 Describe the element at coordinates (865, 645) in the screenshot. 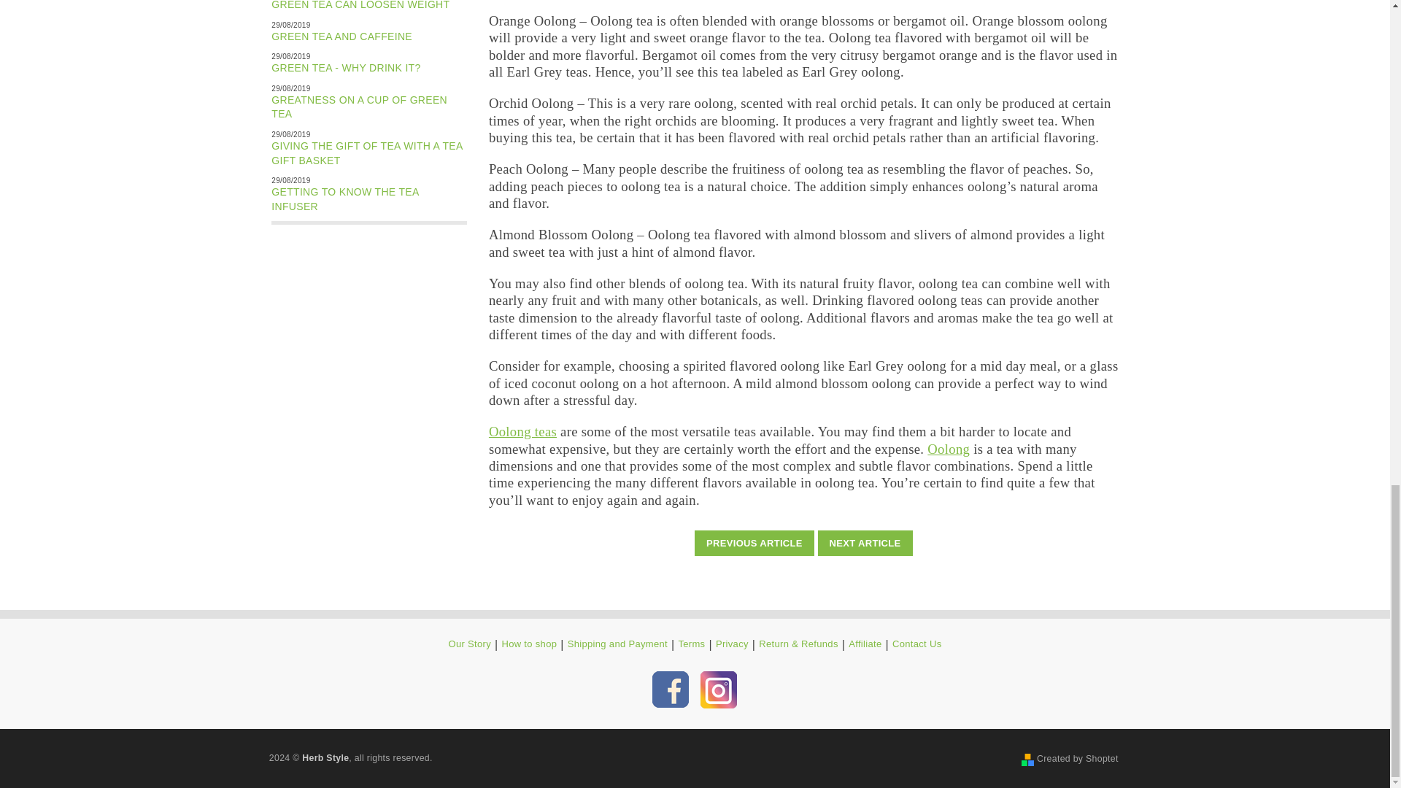

I see `Affiliate` at that location.